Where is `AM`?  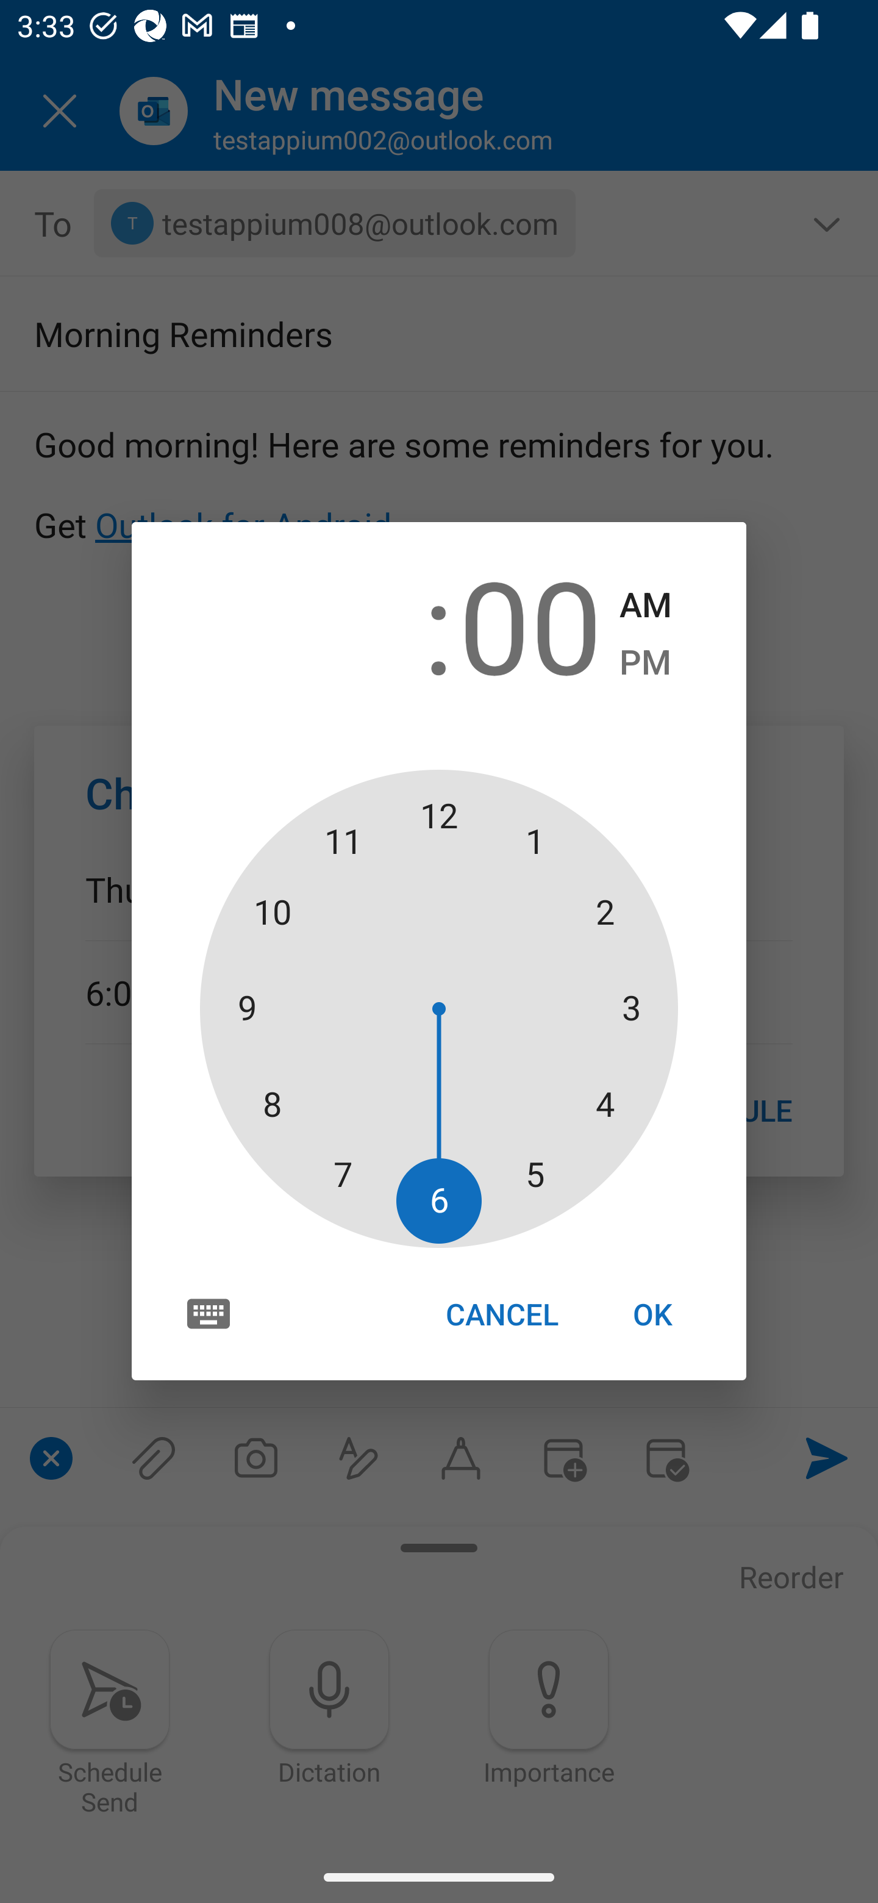 AM is located at coordinates (645, 606).